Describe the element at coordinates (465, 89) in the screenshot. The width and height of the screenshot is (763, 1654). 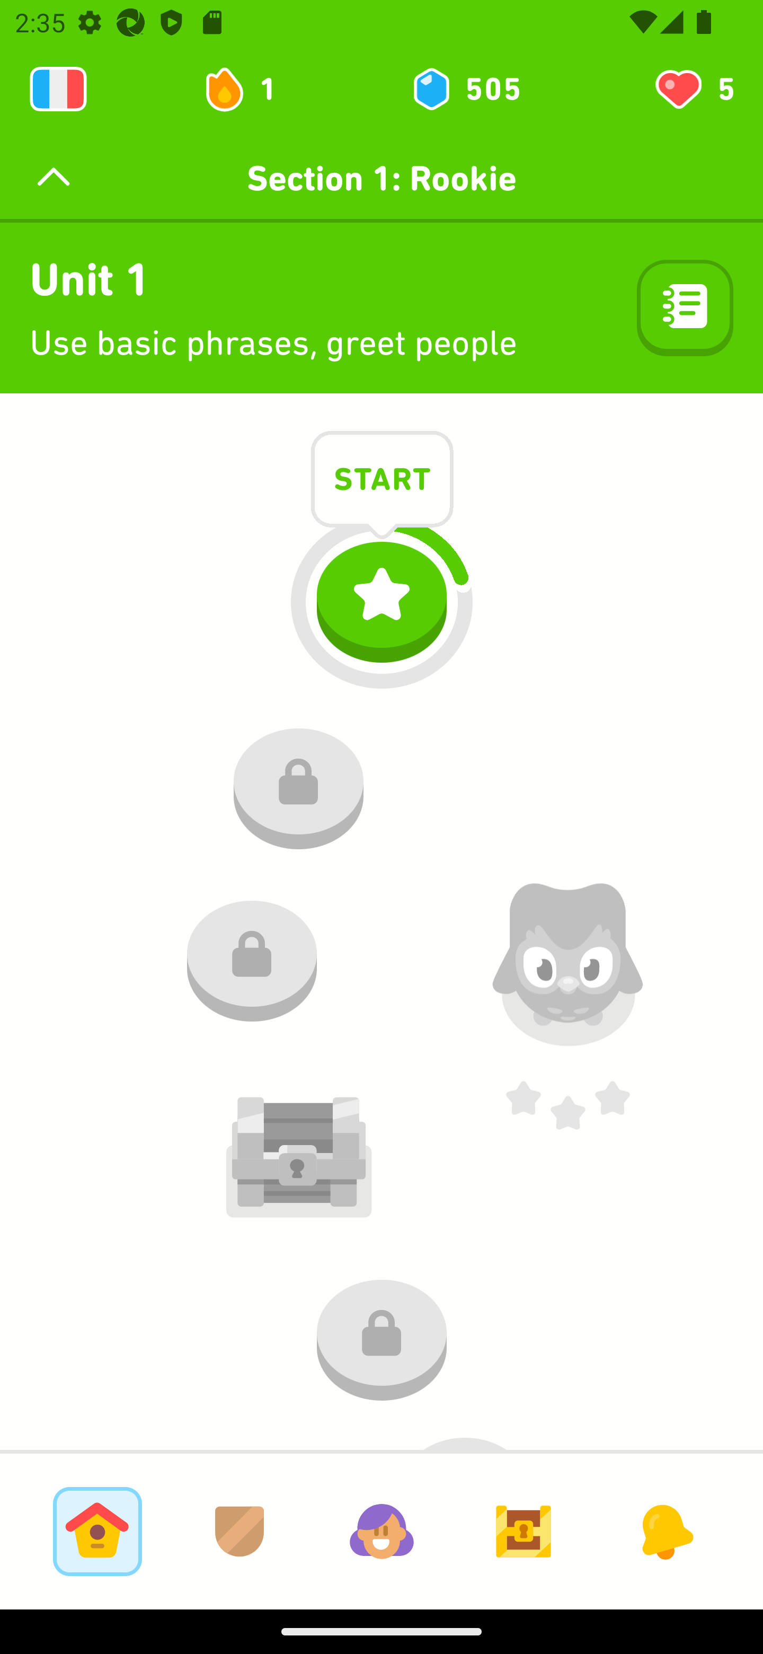
I see `505` at that location.